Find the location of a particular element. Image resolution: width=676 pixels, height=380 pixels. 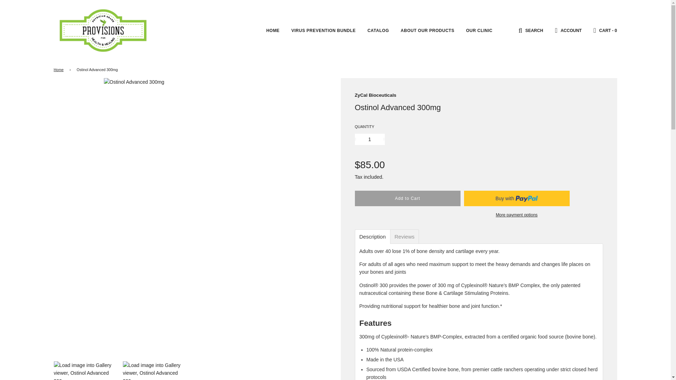

More payment options is located at coordinates (516, 215).